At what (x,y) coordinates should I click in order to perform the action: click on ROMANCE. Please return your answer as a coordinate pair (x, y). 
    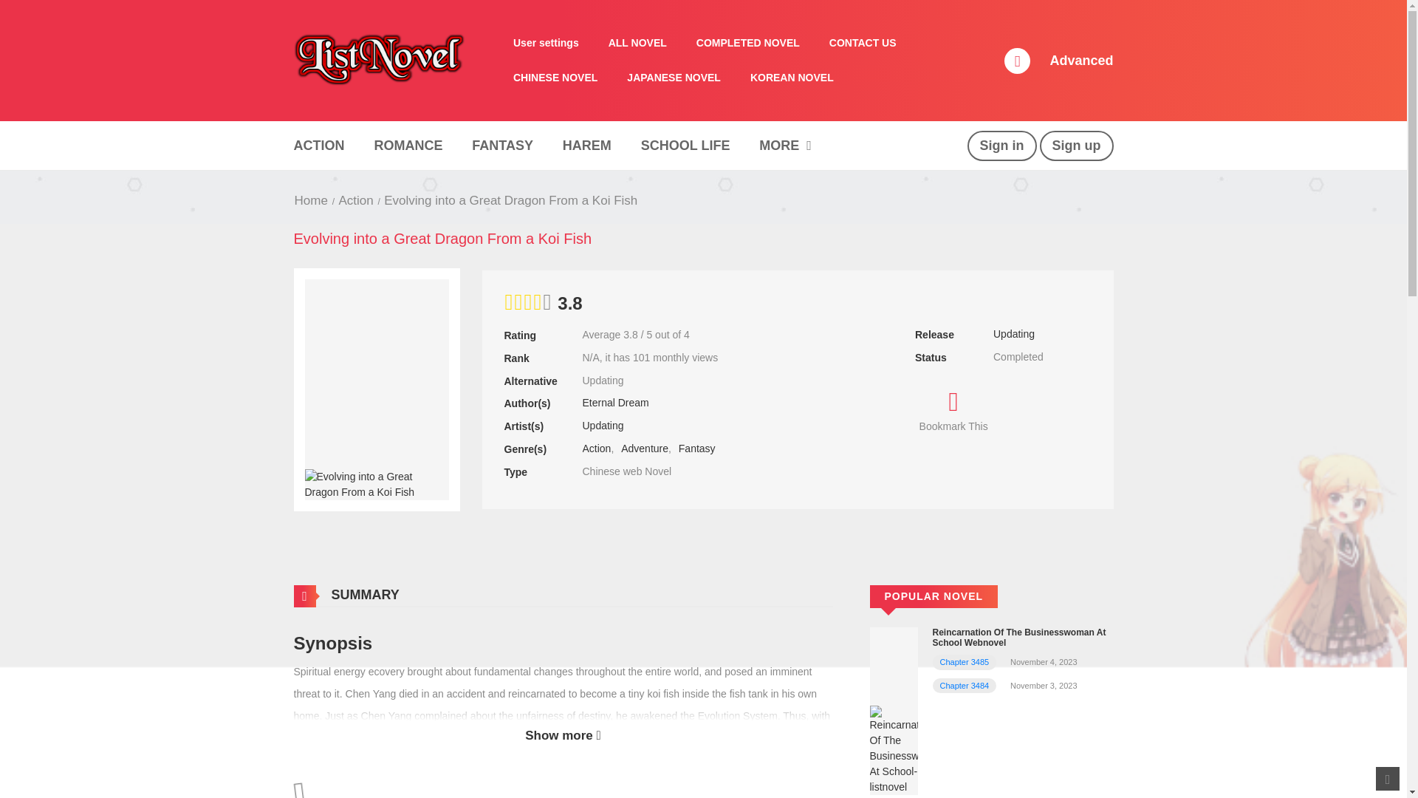
    Looking at the image, I should click on (408, 145).